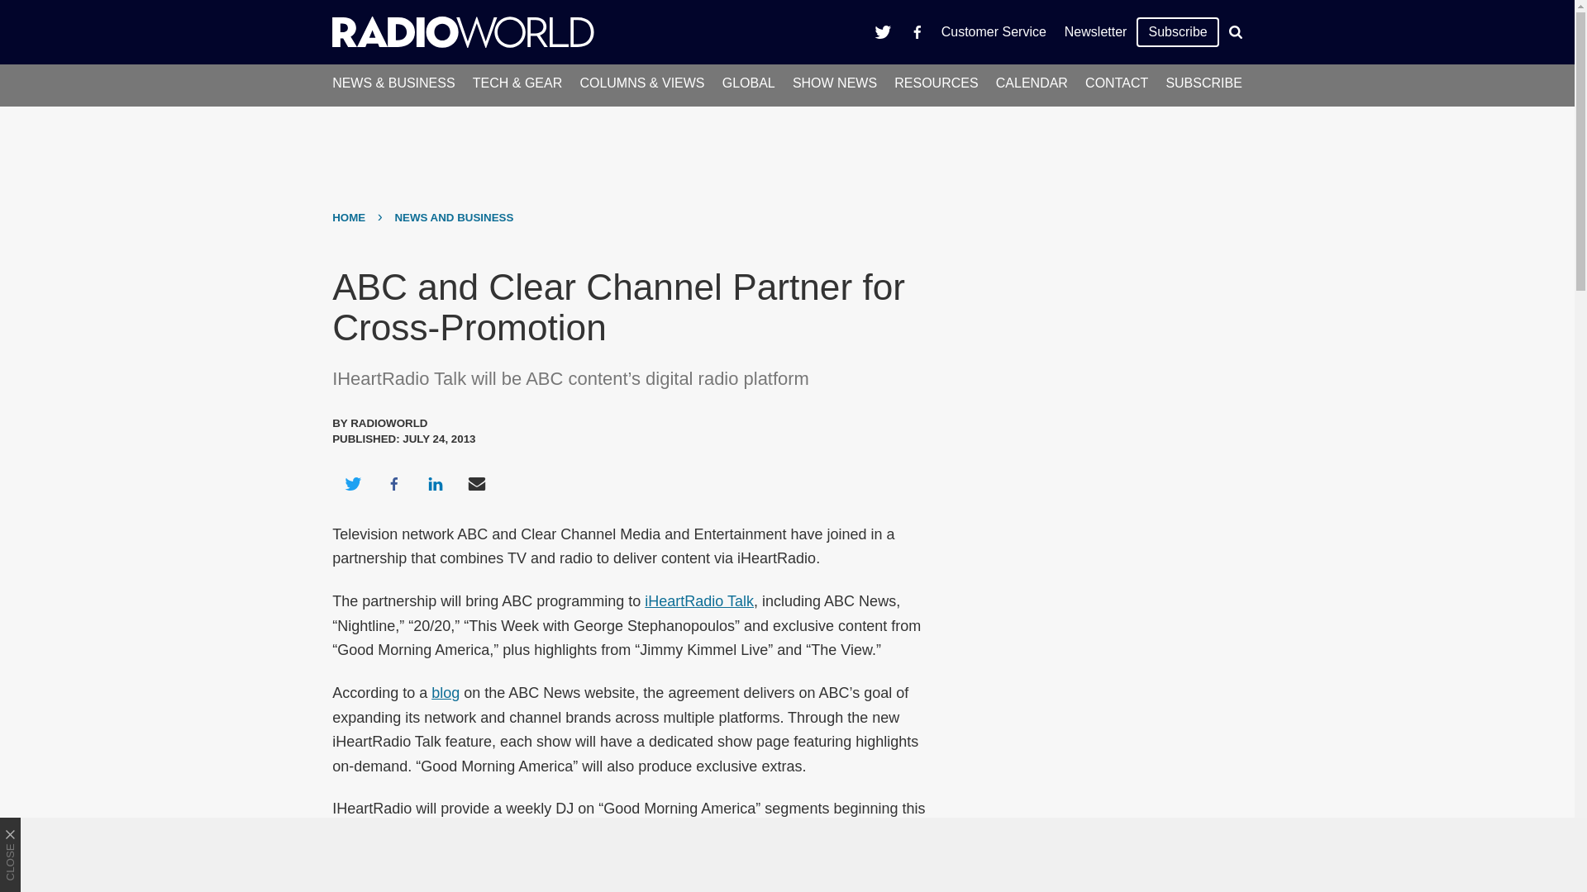 This screenshot has height=892, width=1587. Describe the element at coordinates (393, 484) in the screenshot. I see `Share on Facebook` at that location.